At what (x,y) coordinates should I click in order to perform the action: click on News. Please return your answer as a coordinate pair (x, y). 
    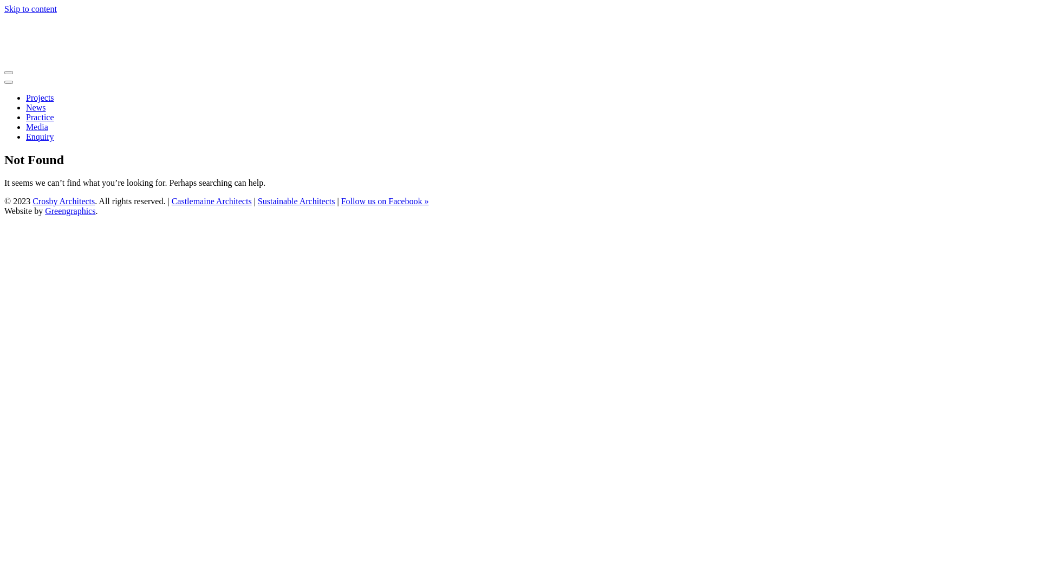
    Looking at the image, I should click on (36, 107).